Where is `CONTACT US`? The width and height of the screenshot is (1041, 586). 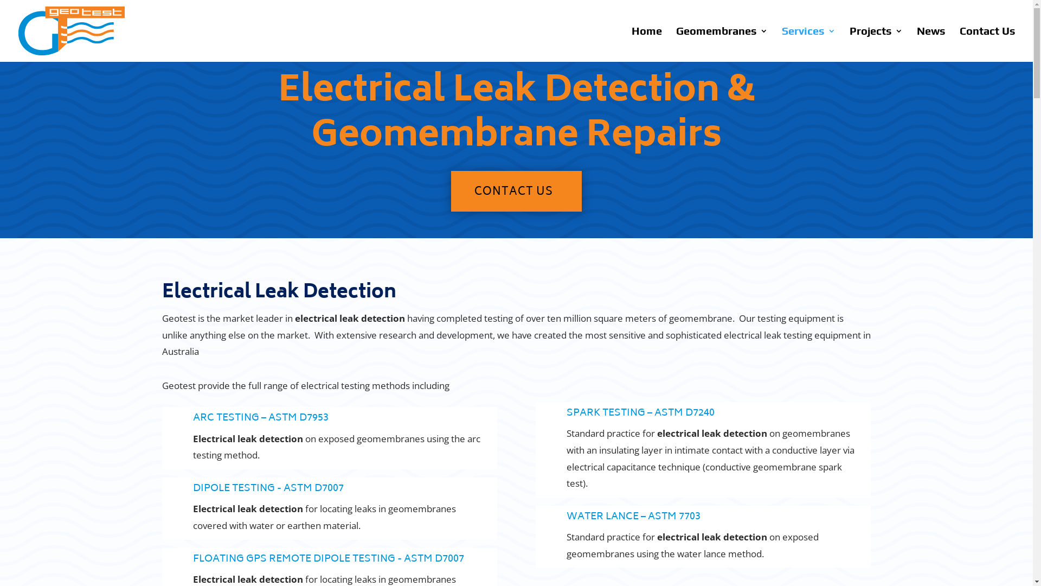 CONTACT US is located at coordinates (516, 191).